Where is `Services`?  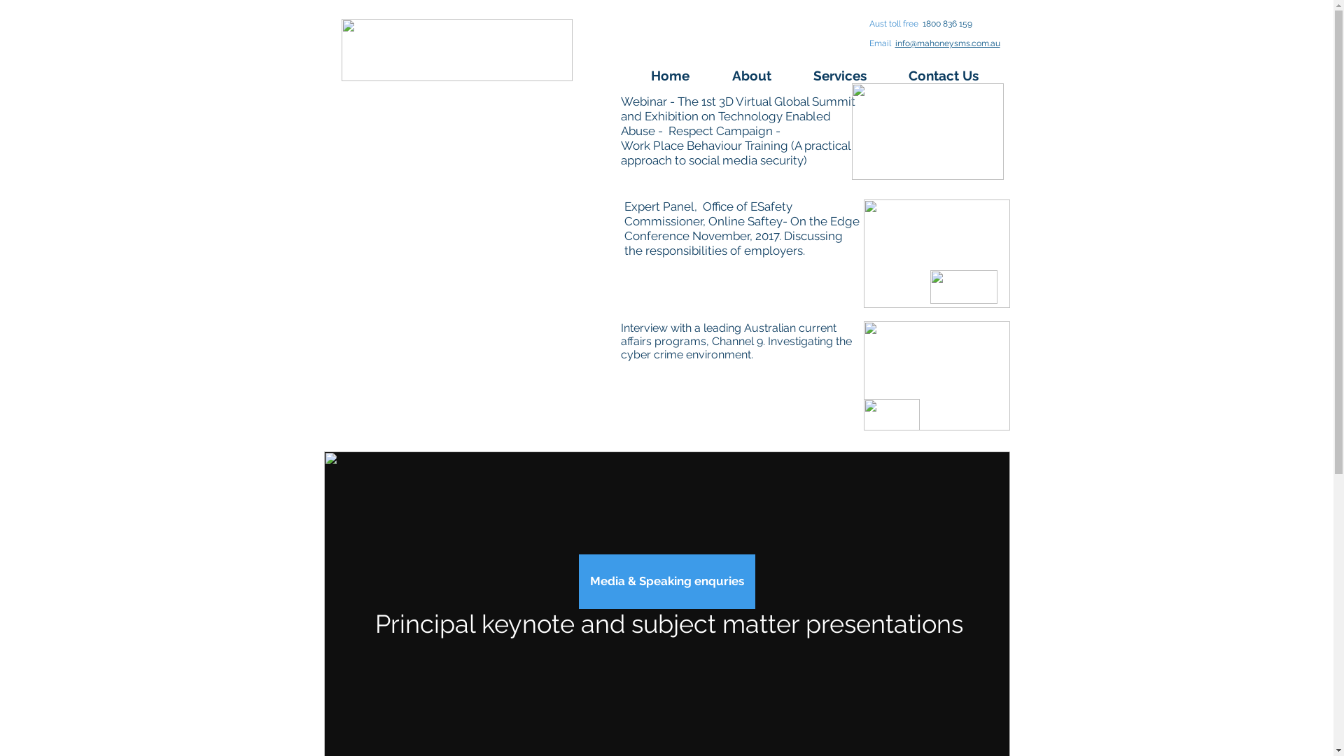
Services is located at coordinates (850, 76).